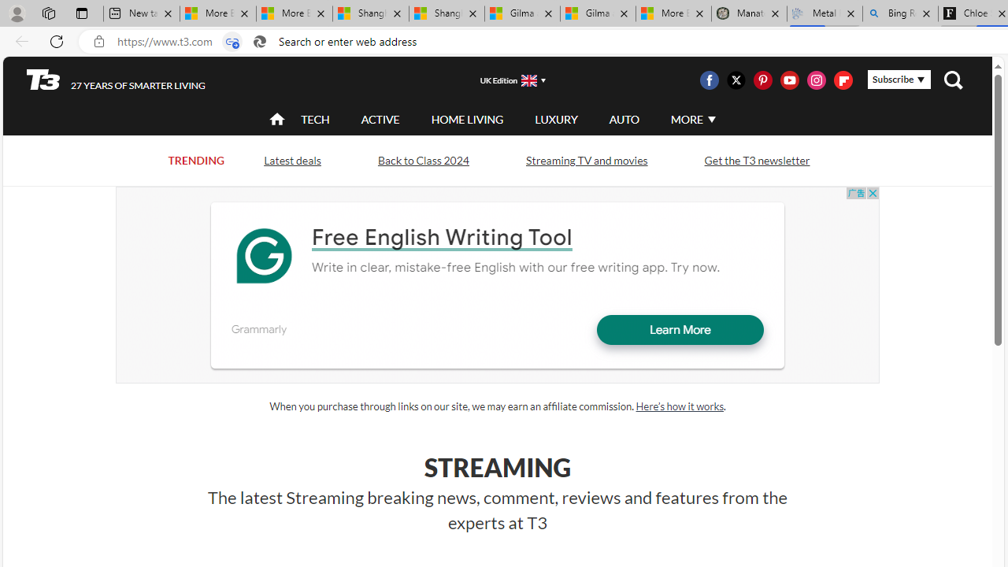 This screenshot has height=567, width=1008. I want to click on Class: navigation__search, so click(953, 80).